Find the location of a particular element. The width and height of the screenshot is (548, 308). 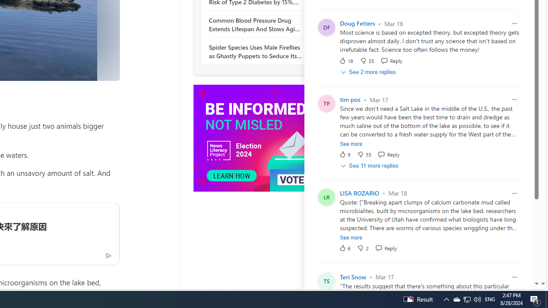

See more is located at coordinates (351, 238).